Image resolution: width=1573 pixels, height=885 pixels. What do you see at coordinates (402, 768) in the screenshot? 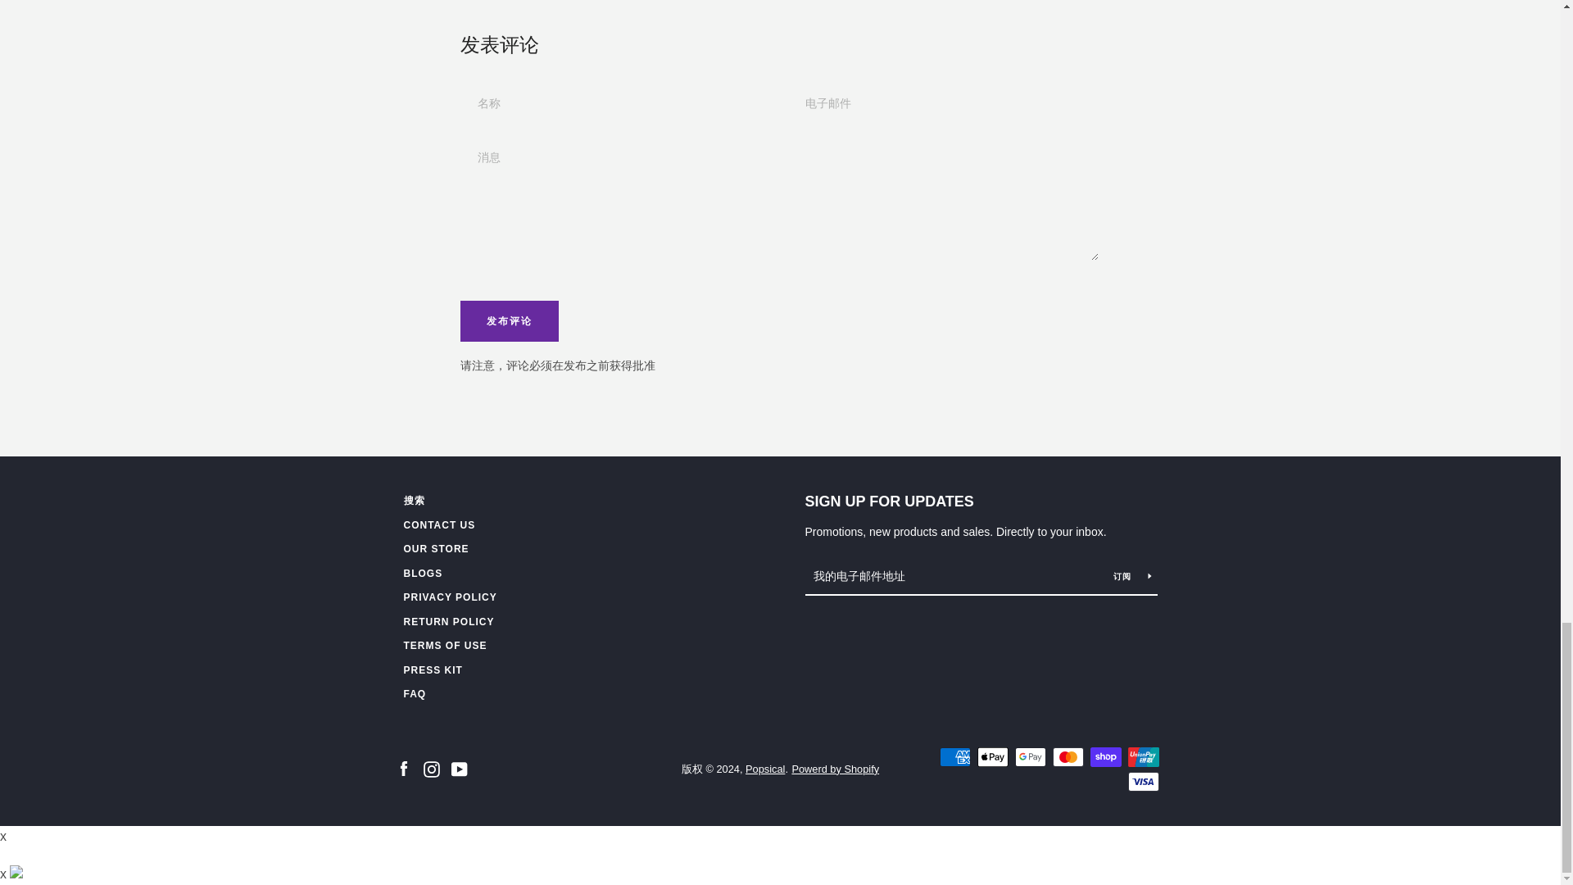
I see `Facebook` at bounding box center [402, 768].